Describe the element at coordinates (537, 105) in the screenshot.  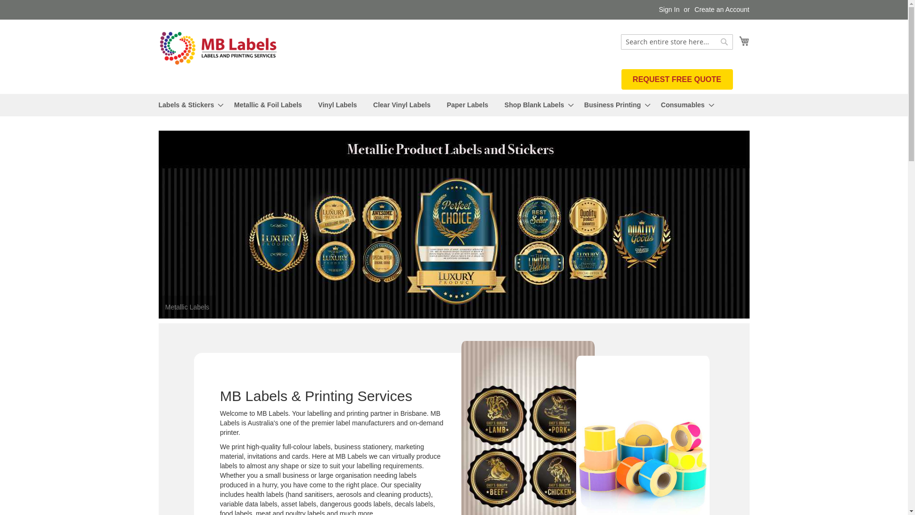
I see `Shop Blank Labels` at that location.